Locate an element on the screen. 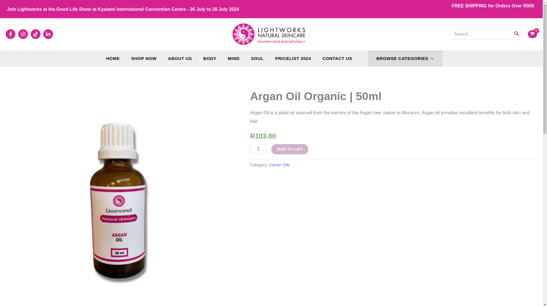  Carrier Oils is located at coordinates (279, 165).